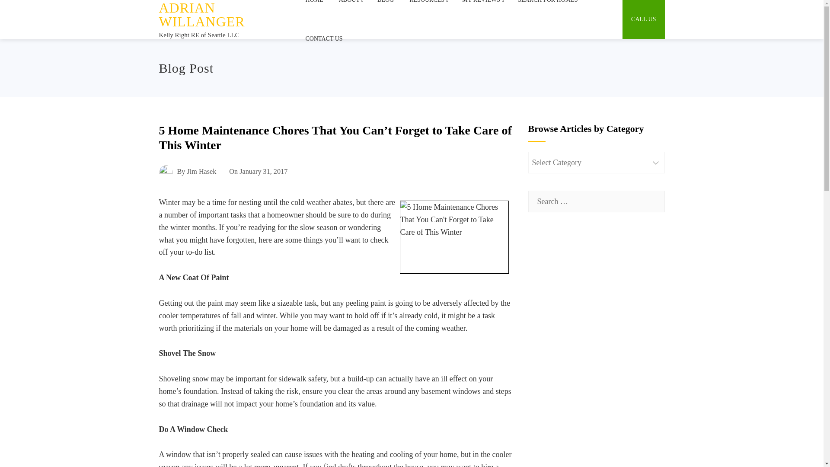  I want to click on ADRIAN WILLANGER, so click(202, 15).